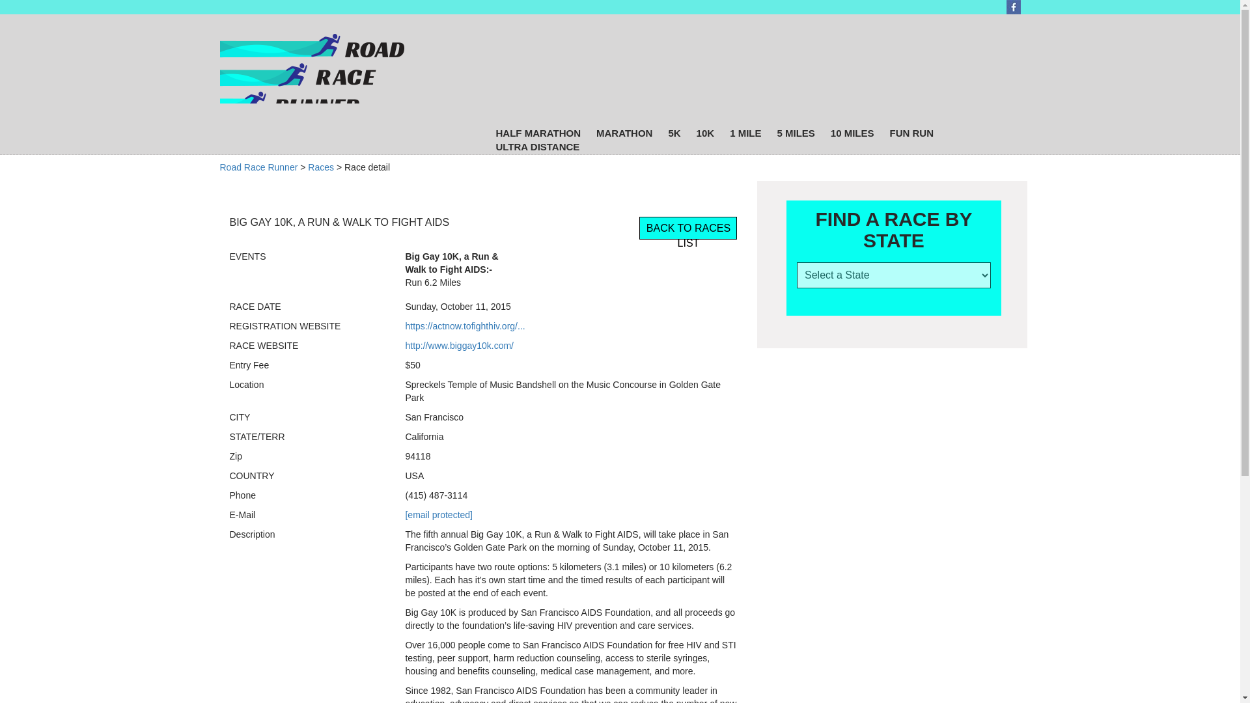 This screenshot has width=1250, height=703. Describe the element at coordinates (538, 133) in the screenshot. I see `HALF MARATHON` at that location.